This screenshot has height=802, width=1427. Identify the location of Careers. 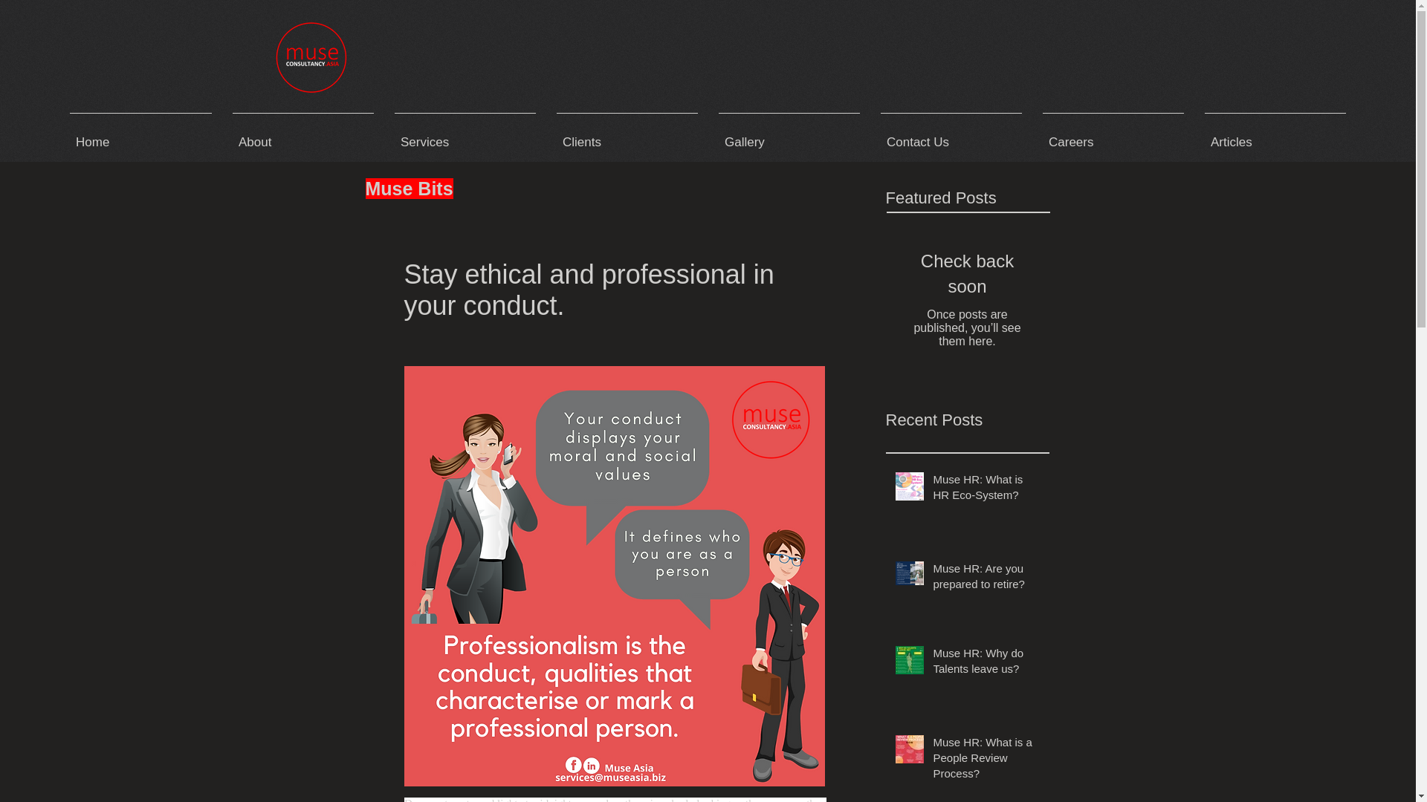
(1113, 135).